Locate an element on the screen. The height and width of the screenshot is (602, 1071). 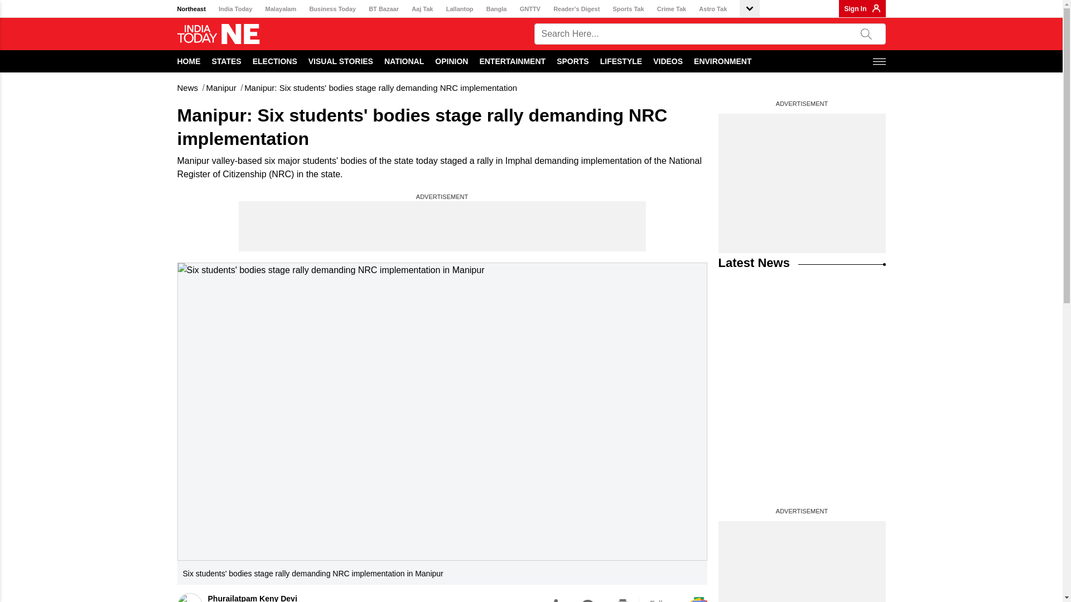
OPINION is located at coordinates (451, 61).